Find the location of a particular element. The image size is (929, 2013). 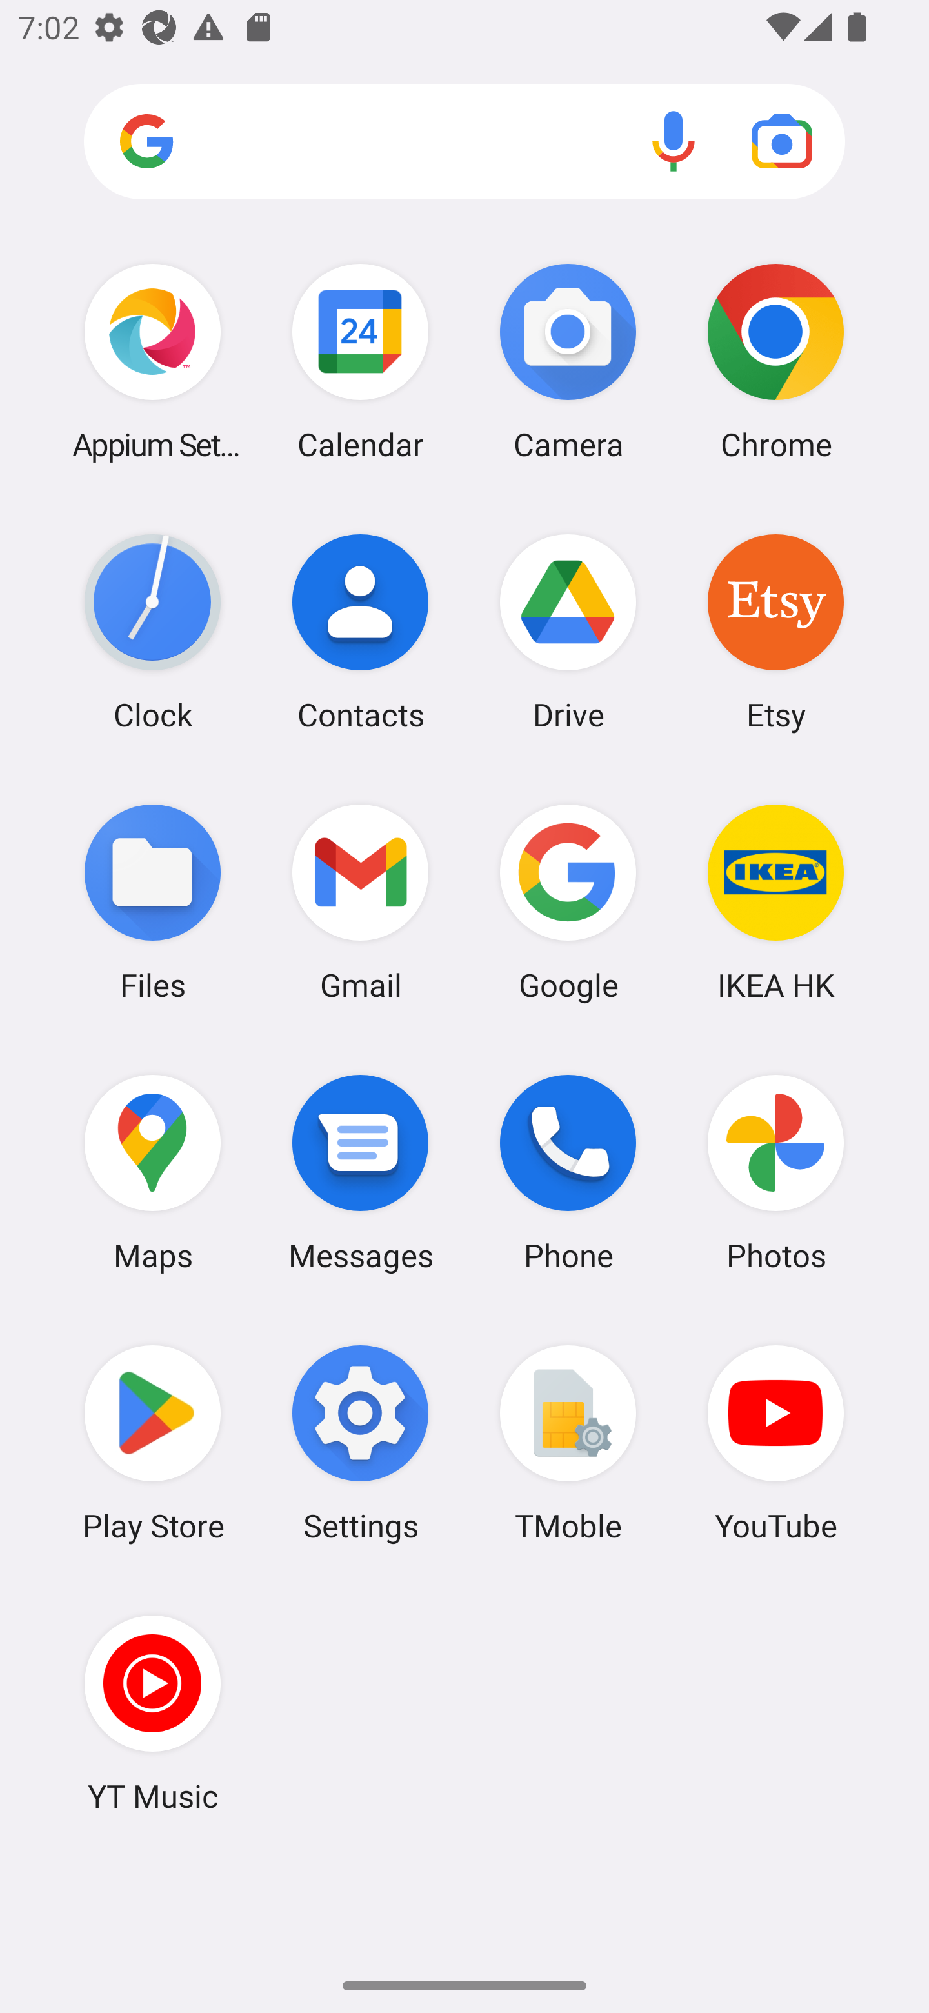

Google is located at coordinates (568, 901).